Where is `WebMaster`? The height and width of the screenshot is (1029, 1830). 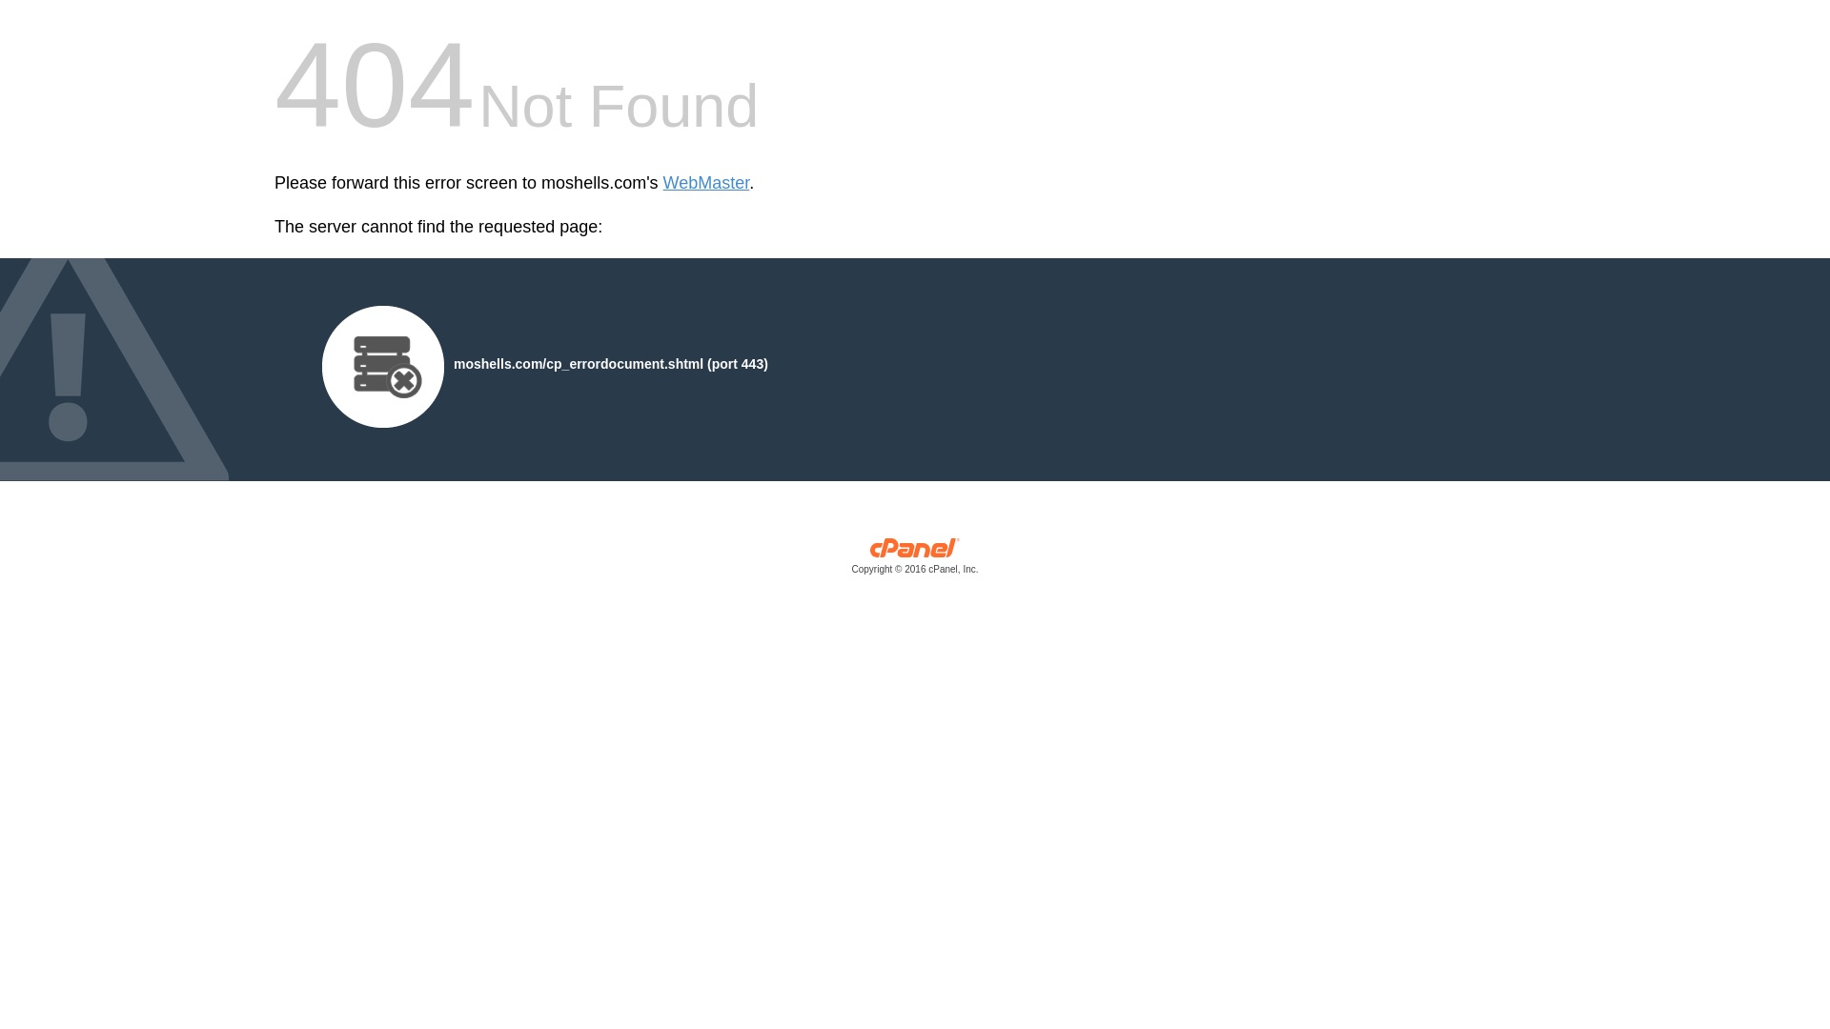
WebMaster is located at coordinates (706, 183).